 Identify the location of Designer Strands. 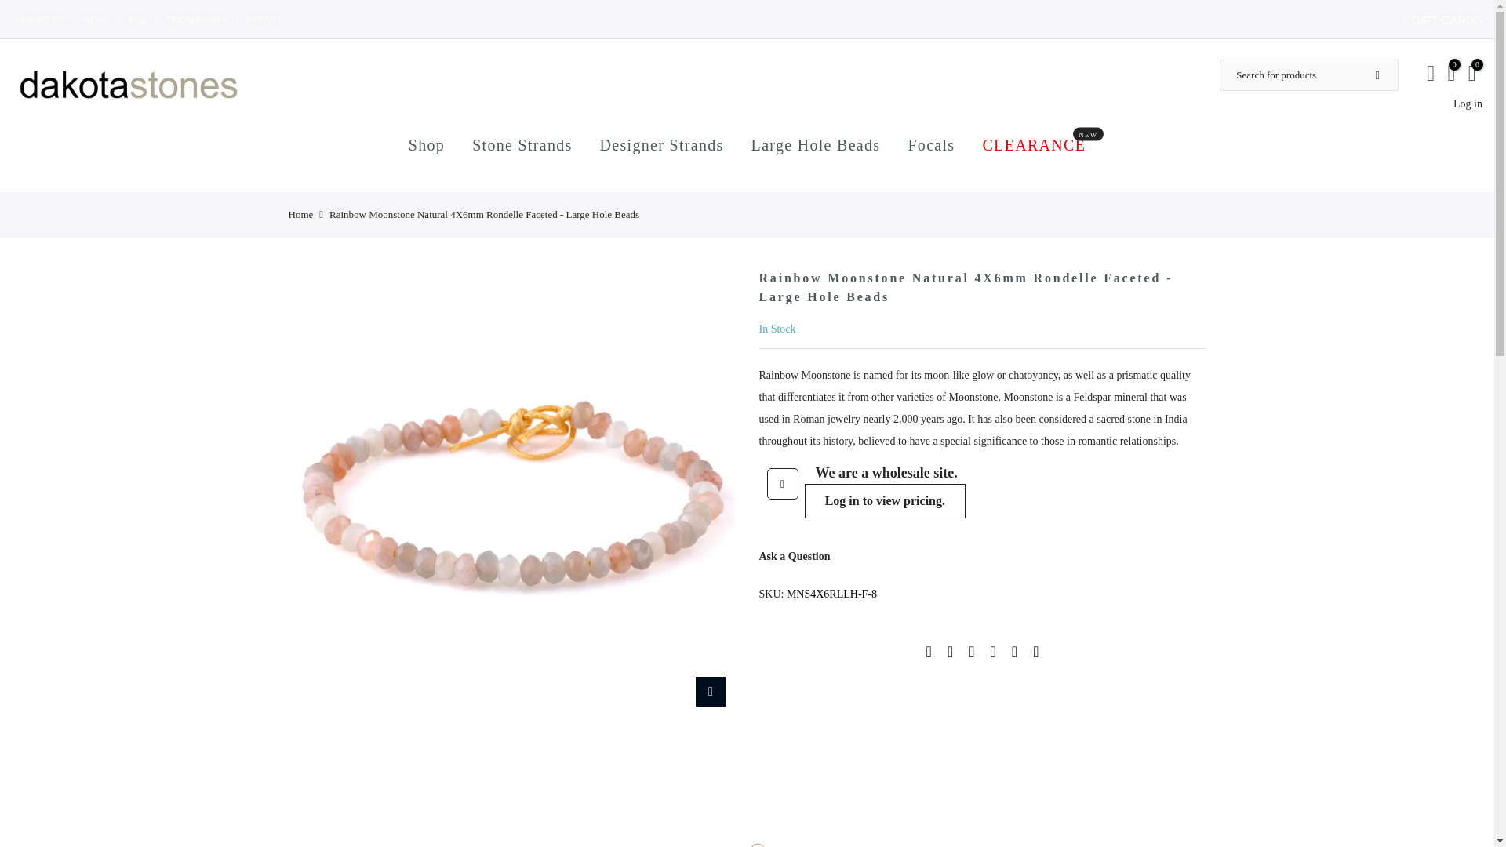
(136, 20).